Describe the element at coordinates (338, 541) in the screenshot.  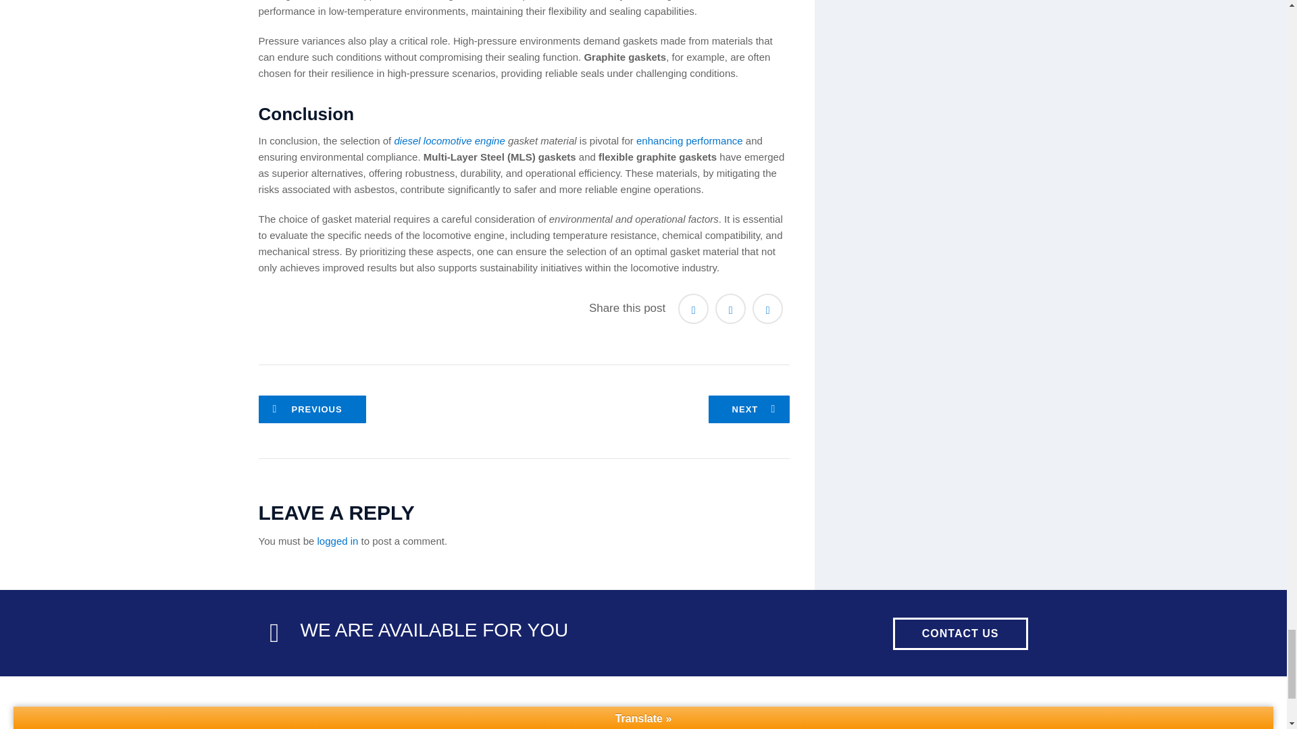
I see `logged in` at that location.